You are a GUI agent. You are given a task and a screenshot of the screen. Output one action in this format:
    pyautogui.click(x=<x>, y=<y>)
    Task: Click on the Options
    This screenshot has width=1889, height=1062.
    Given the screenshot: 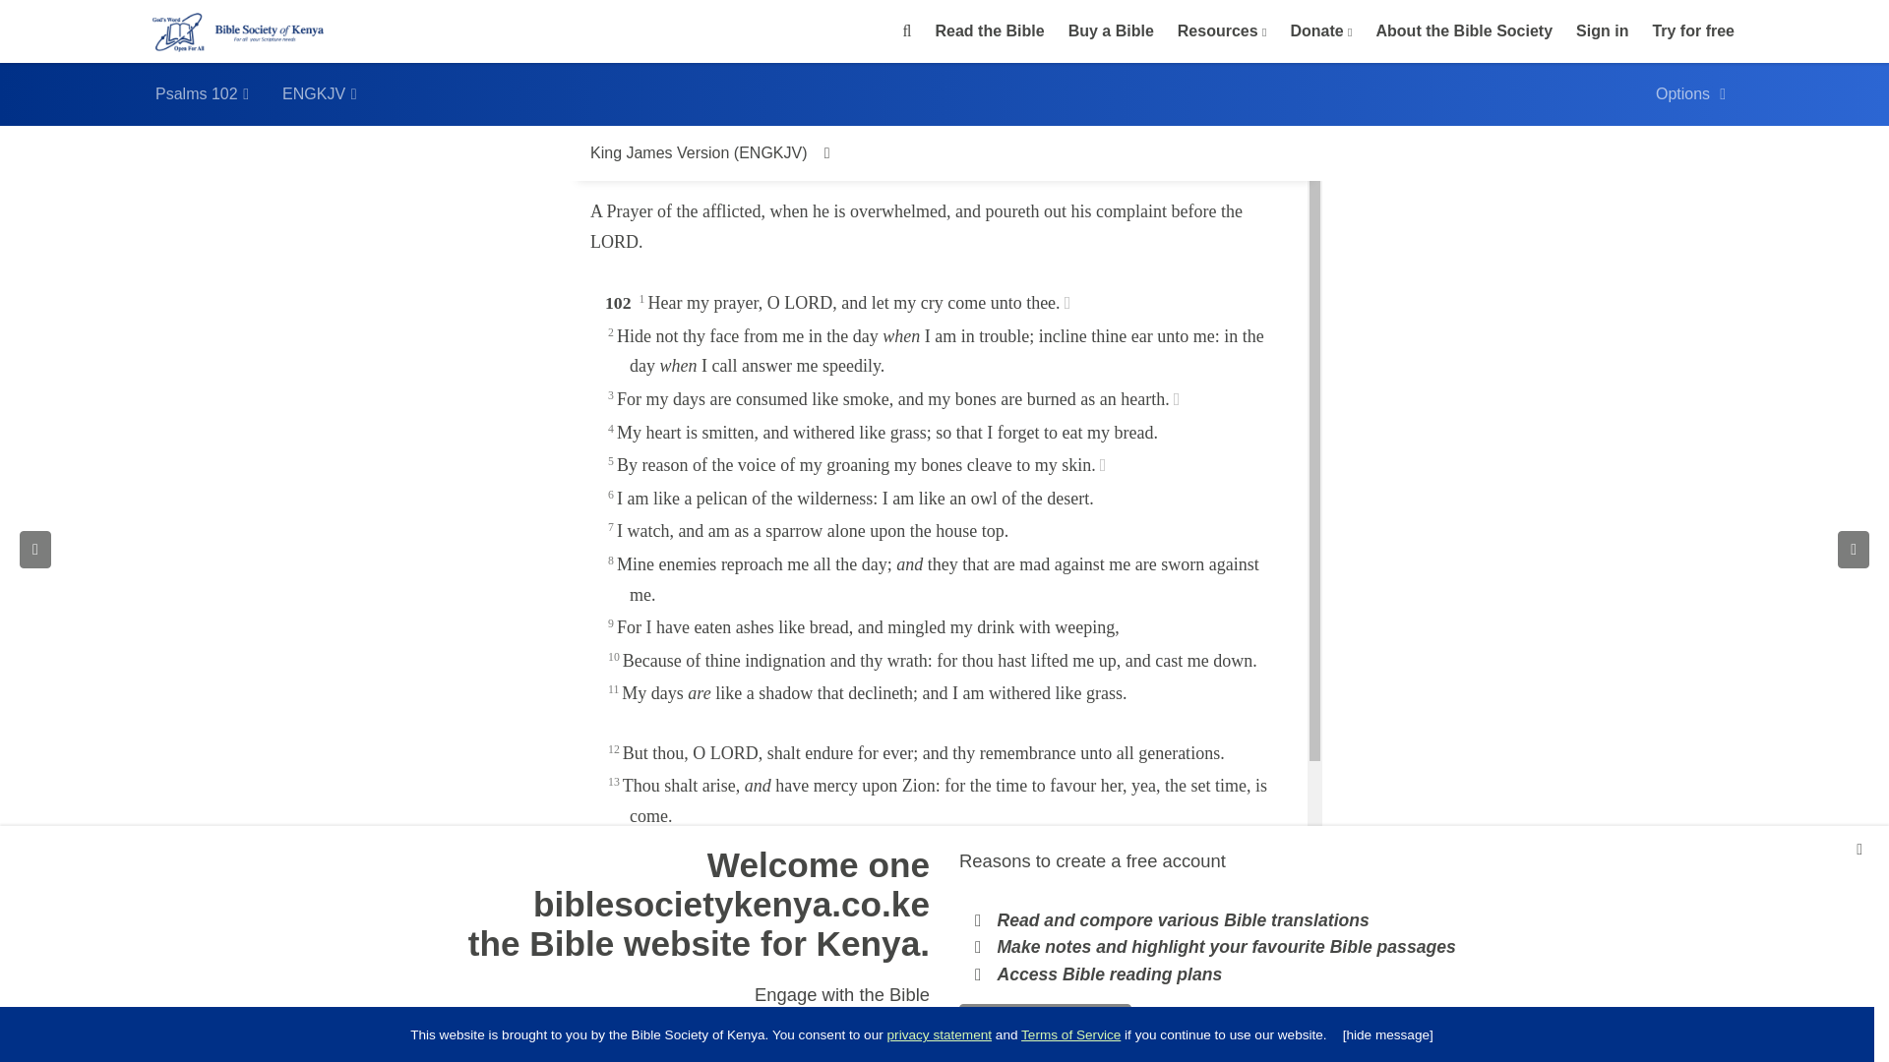 What is the action you would take?
    pyautogui.click(x=1690, y=93)
    